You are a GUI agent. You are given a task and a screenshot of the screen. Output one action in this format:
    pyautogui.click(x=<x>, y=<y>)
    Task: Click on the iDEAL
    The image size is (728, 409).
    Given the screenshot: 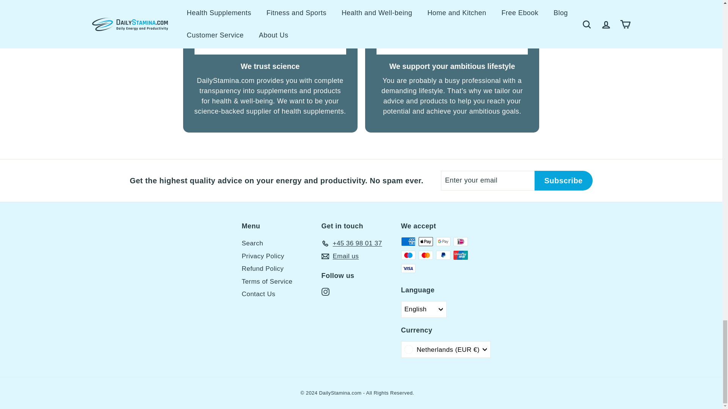 What is the action you would take?
    pyautogui.click(x=461, y=242)
    